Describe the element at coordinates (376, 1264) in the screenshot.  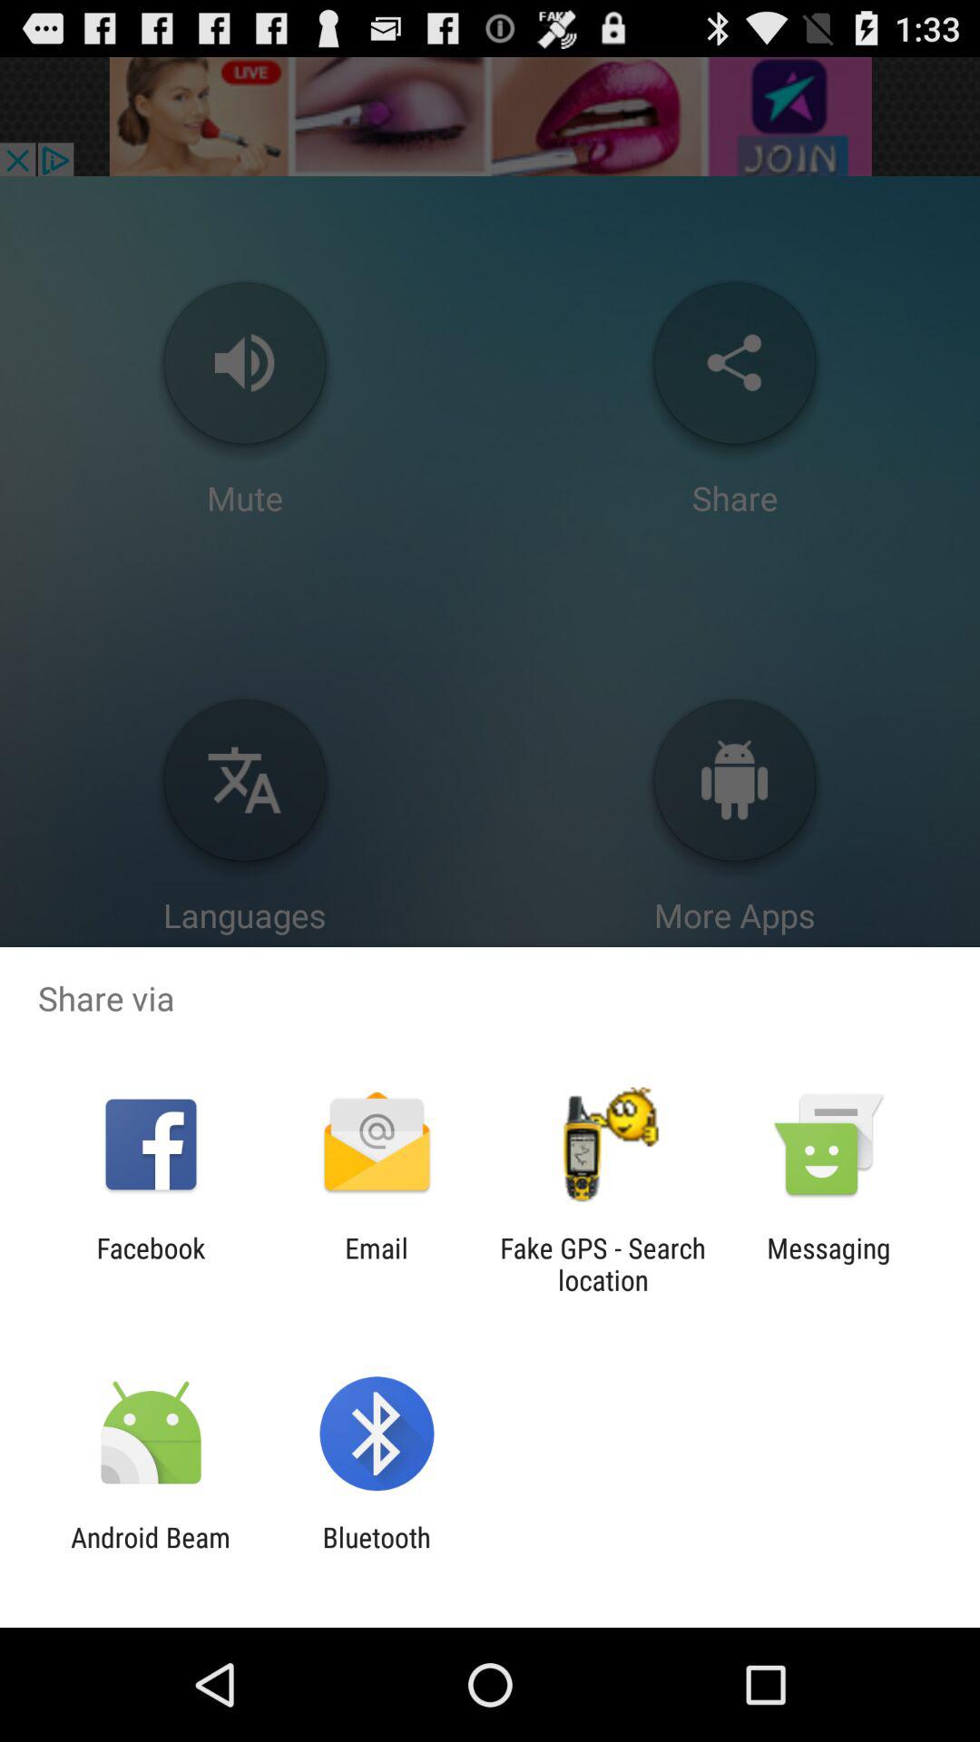
I see `turn on app next to the fake gps search icon` at that location.